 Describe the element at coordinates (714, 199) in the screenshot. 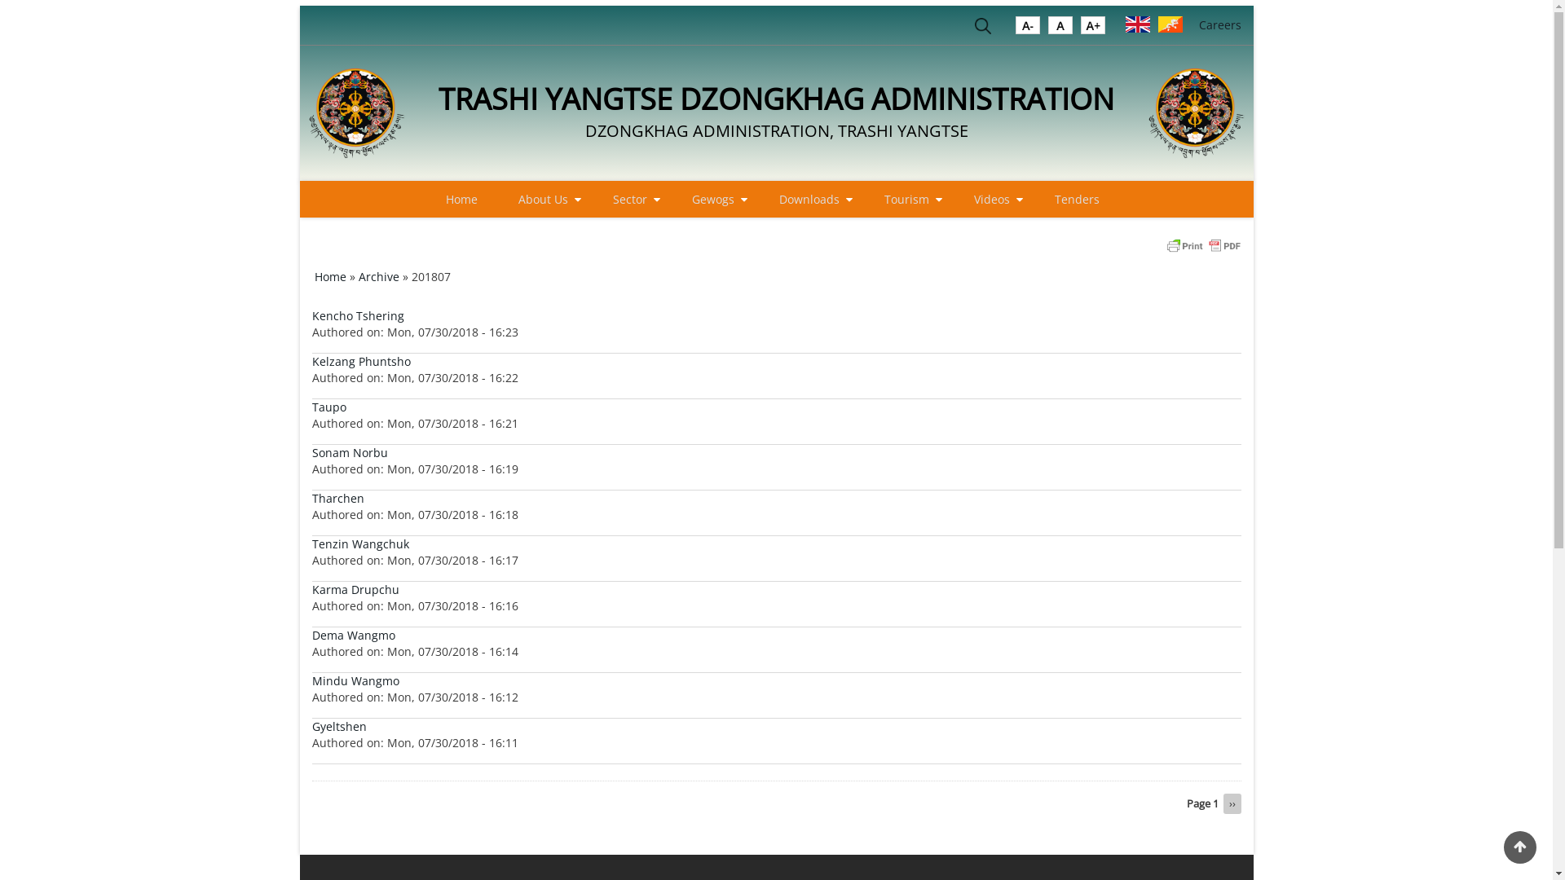

I see `Gewogs` at that location.